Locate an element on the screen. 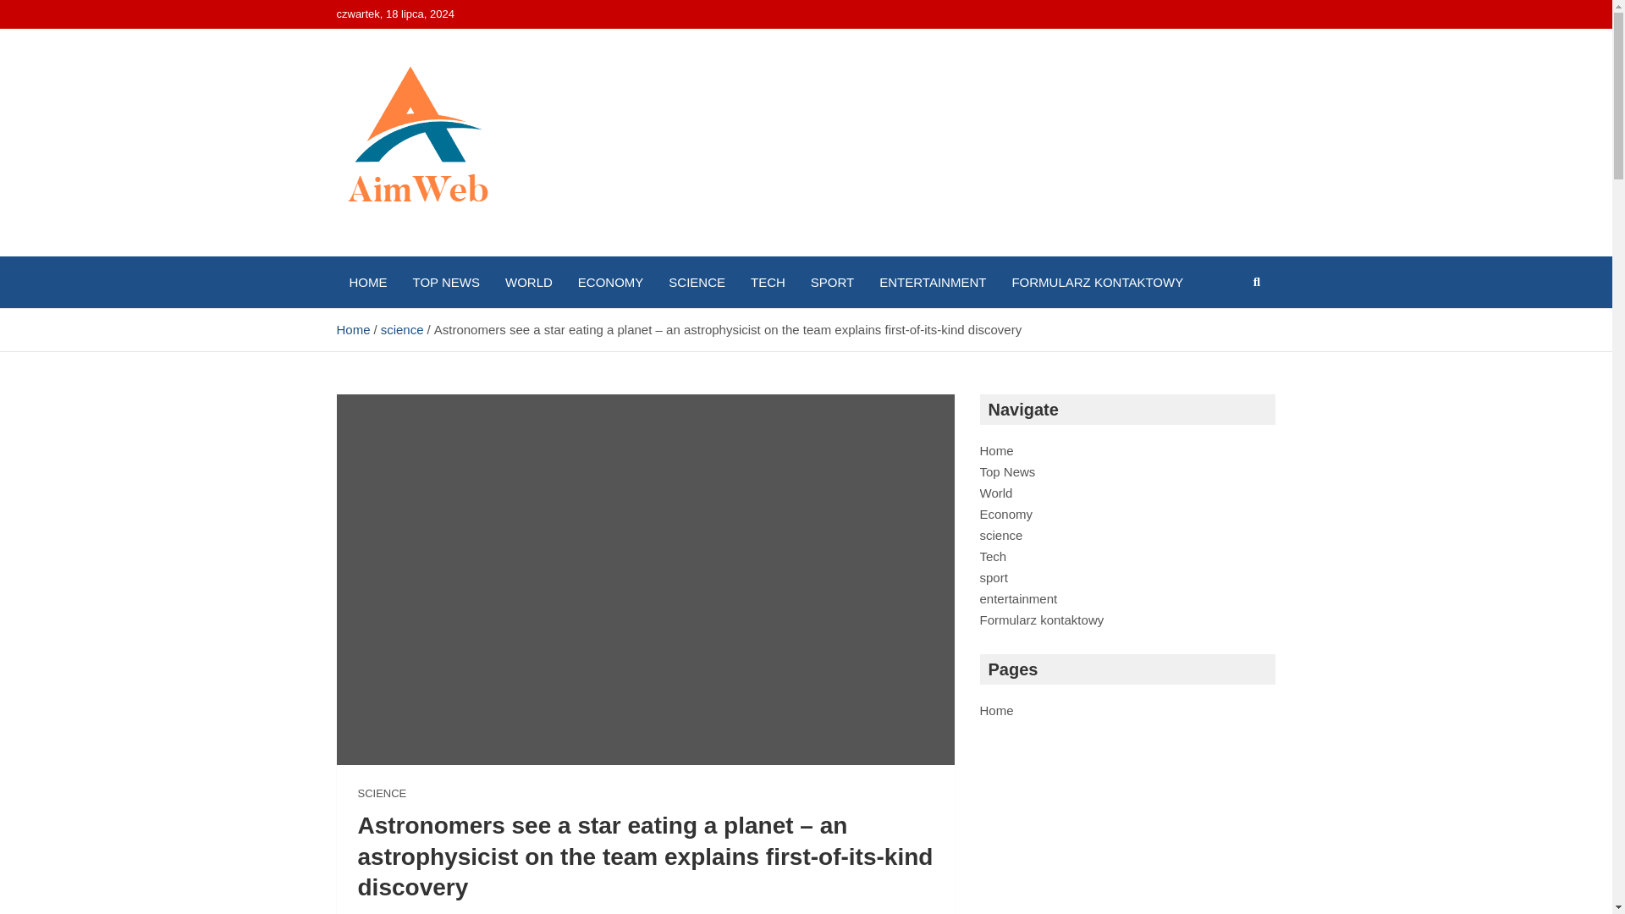 The width and height of the screenshot is (1625, 914). SCIENCE is located at coordinates (382, 794).